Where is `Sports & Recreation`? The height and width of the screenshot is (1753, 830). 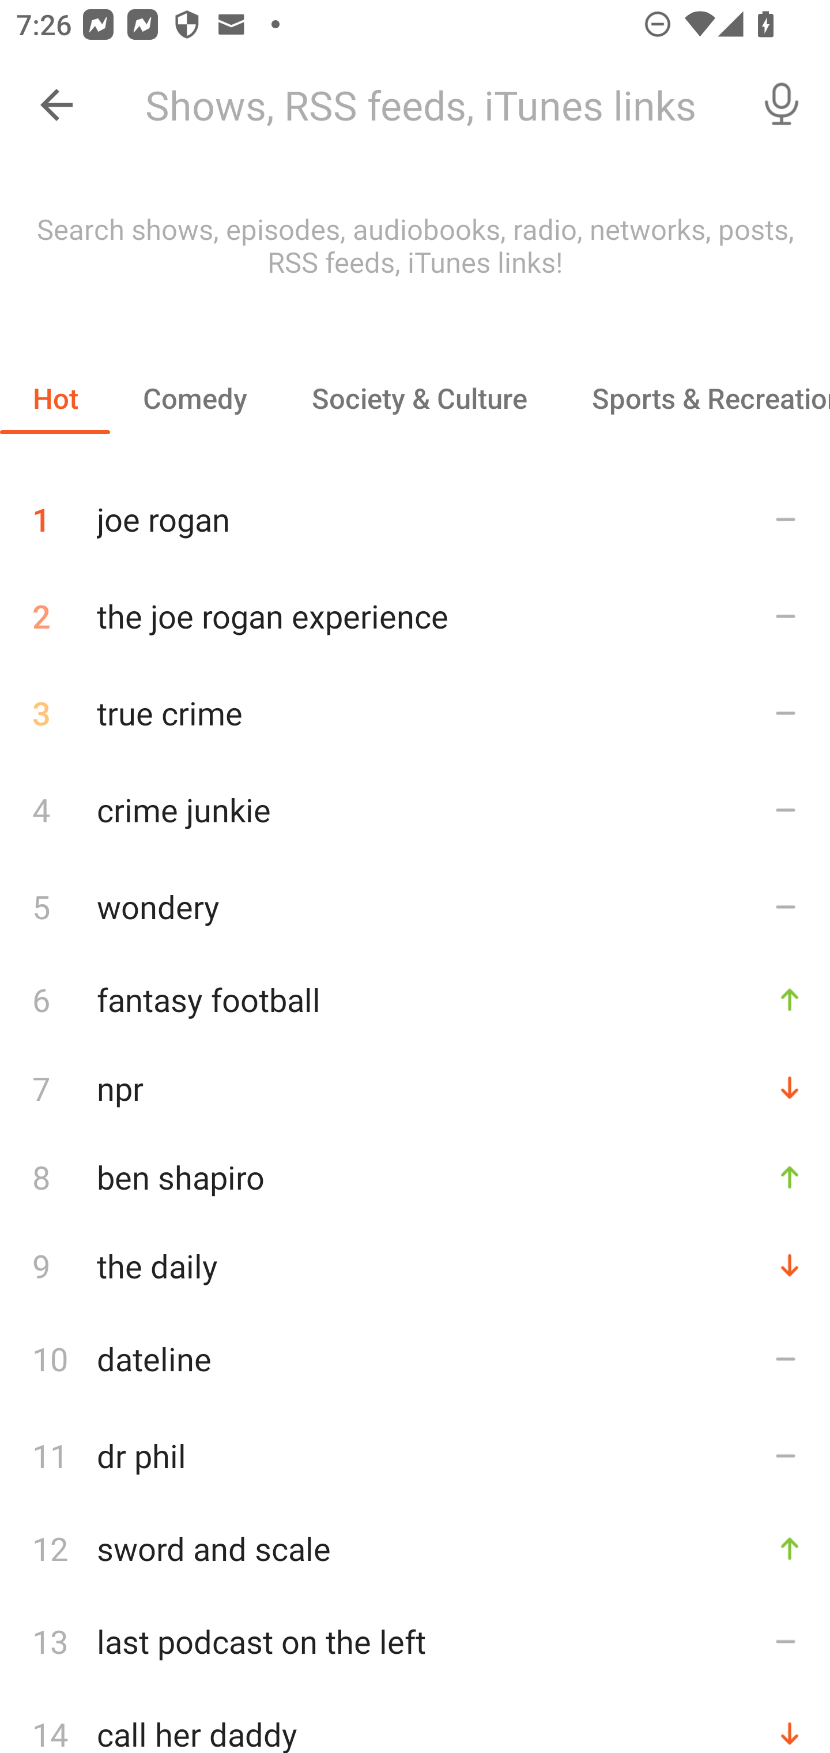 Sports & Recreation is located at coordinates (695, 398).